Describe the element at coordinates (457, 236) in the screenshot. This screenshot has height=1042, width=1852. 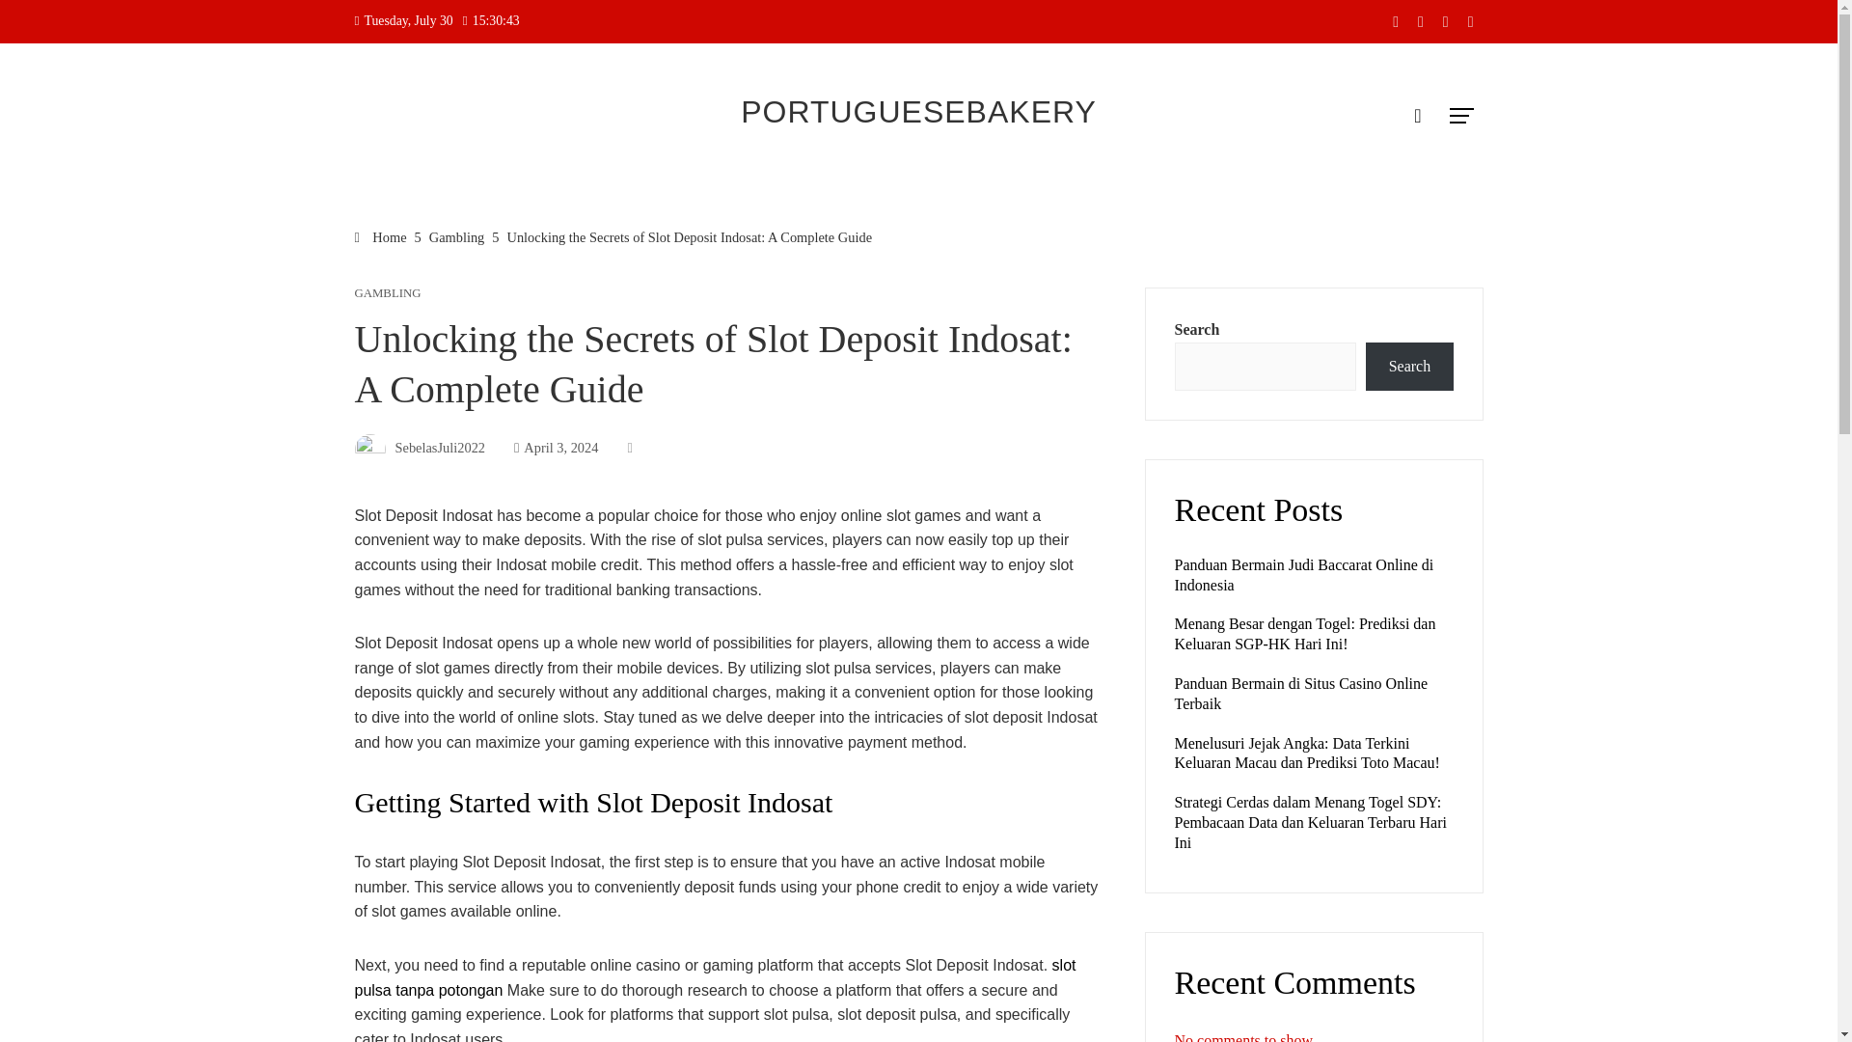
I see `Gambling` at that location.